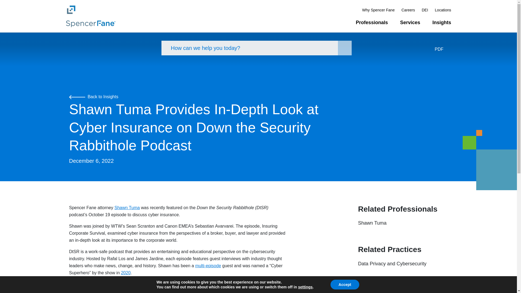 The image size is (521, 293). I want to click on Search, so click(345, 48).